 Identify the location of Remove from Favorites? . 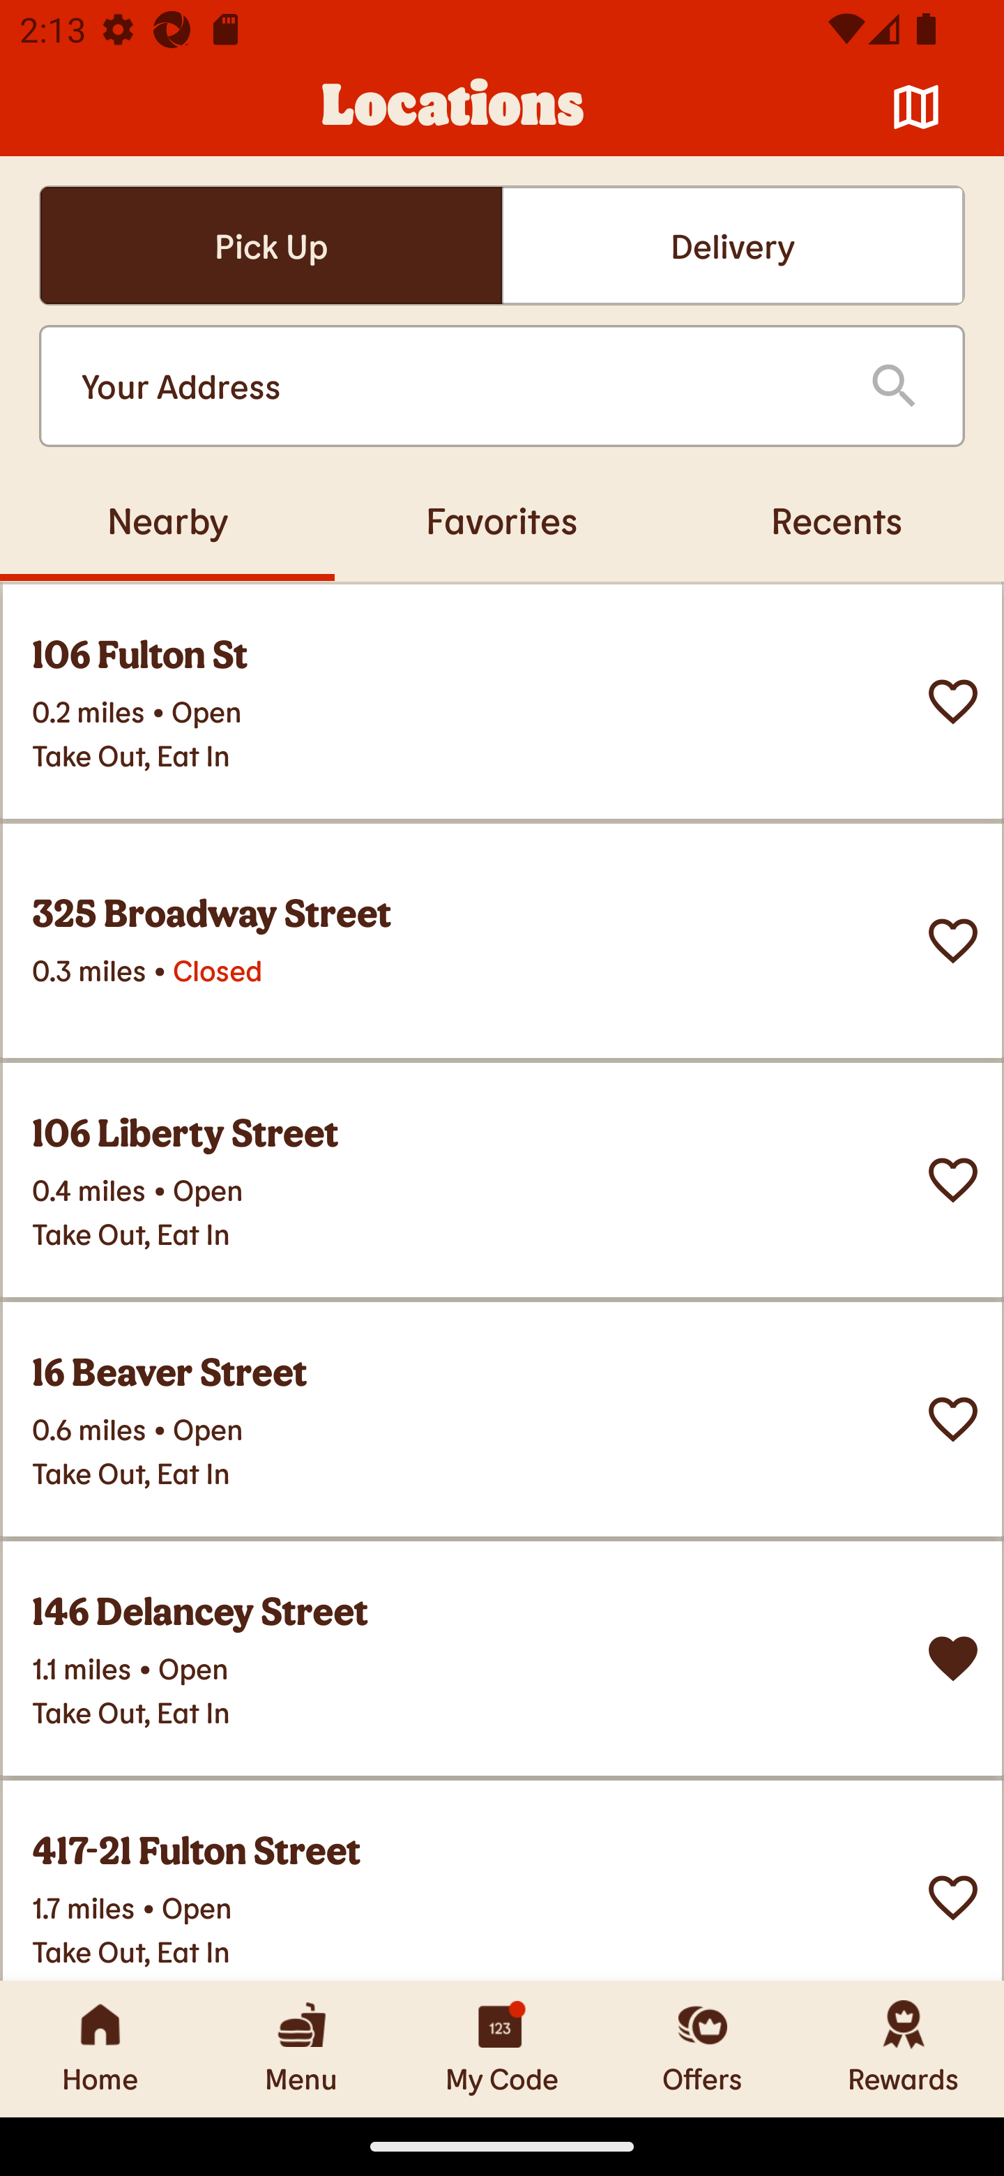
(953, 1659).